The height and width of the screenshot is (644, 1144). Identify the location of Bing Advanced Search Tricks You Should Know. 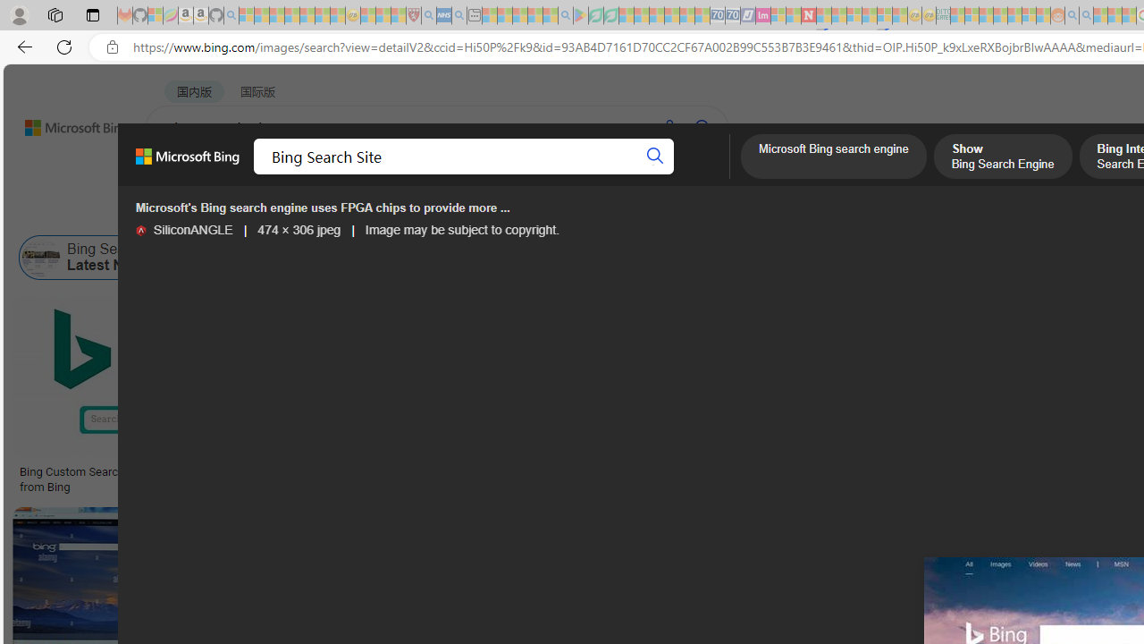
(724, 472).